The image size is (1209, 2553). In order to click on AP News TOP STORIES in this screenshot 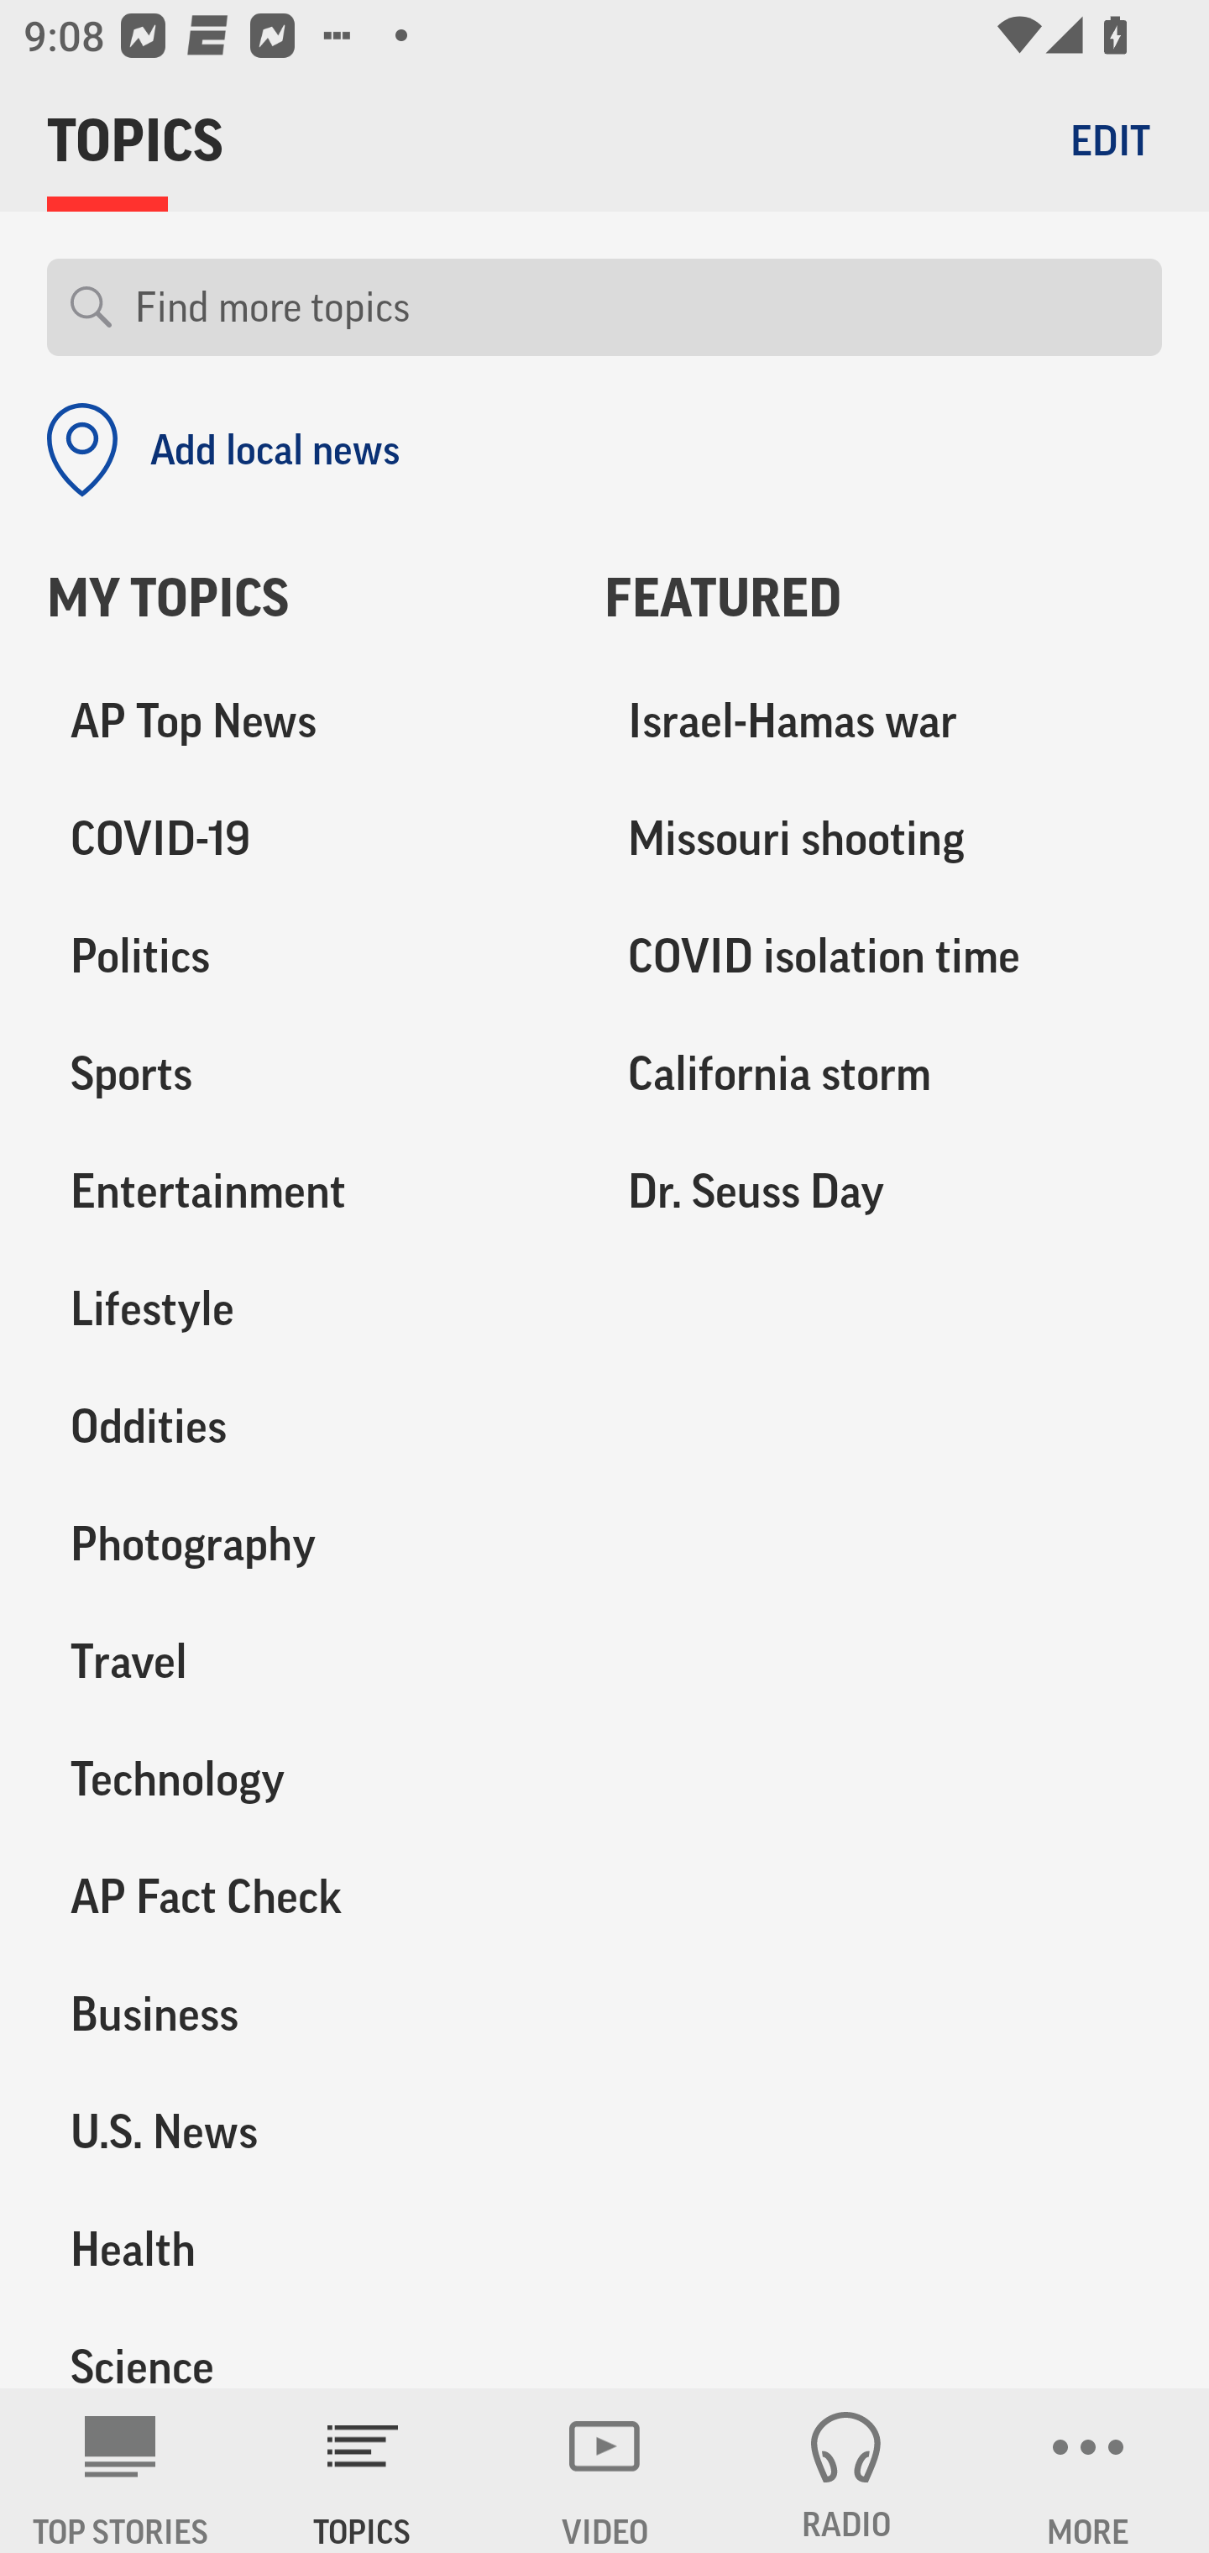, I will do `click(121, 2471)`.